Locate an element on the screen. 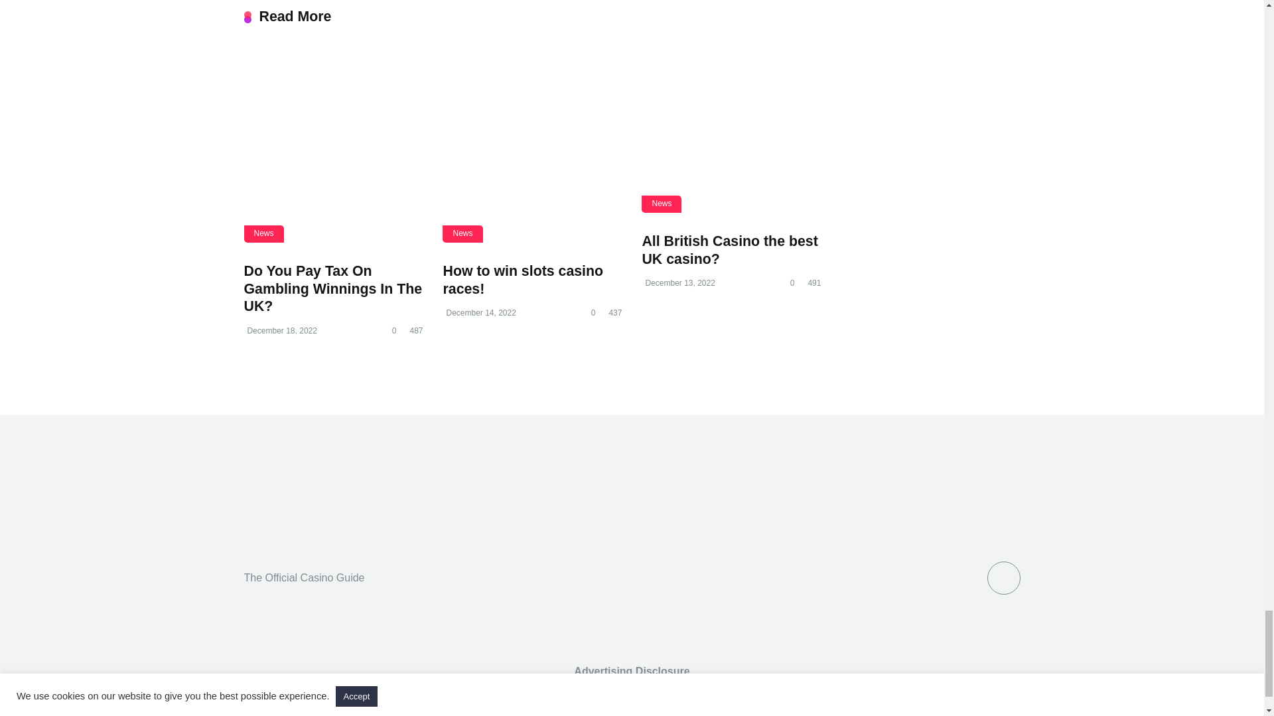 The height and width of the screenshot is (716, 1274). How to win slots casino races! is located at coordinates (531, 136).